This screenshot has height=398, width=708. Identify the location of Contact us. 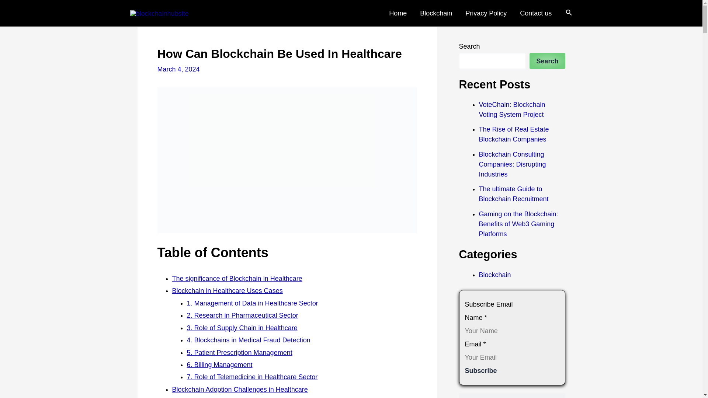
(536, 13).